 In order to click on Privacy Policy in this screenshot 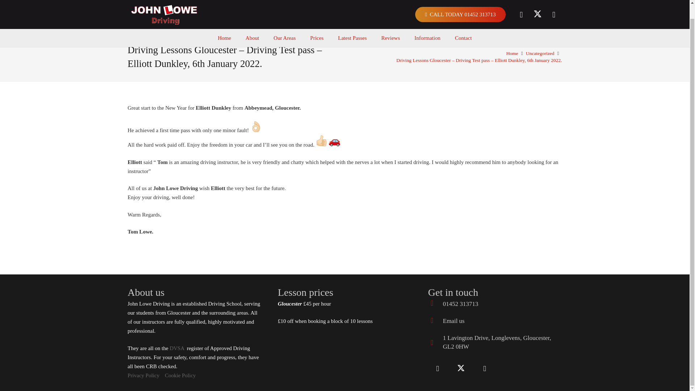, I will do `click(143, 375)`.